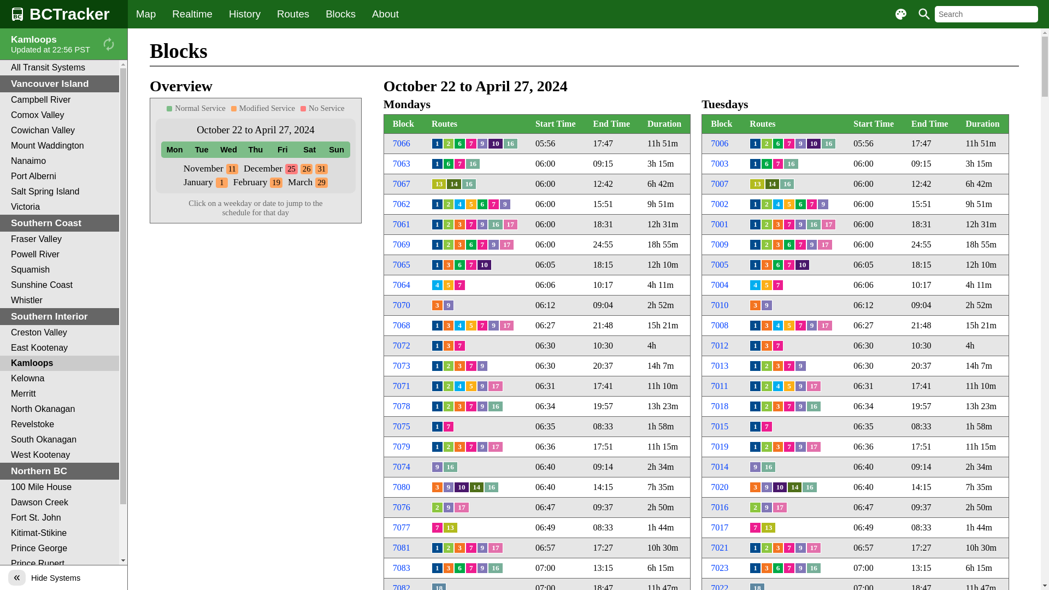 The height and width of the screenshot is (590, 1049). I want to click on 9, so click(449, 508).